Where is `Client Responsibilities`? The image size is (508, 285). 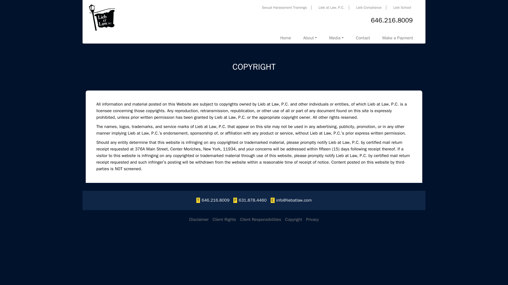
Client Responsibilities is located at coordinates (337, 38).